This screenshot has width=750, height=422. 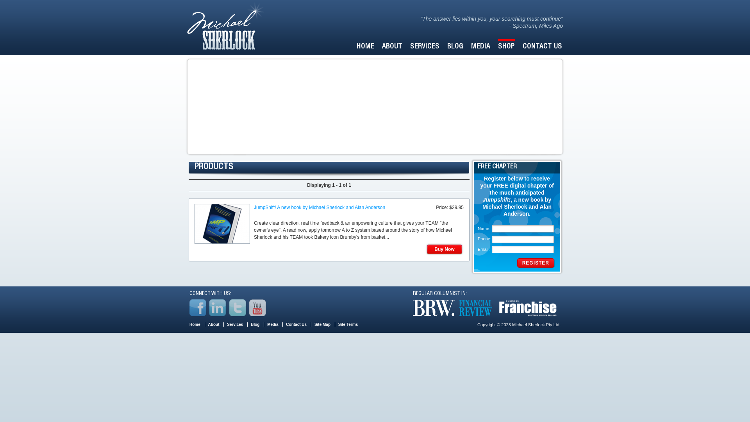 I want to click on SERVICES, so click(x=425, y=46).